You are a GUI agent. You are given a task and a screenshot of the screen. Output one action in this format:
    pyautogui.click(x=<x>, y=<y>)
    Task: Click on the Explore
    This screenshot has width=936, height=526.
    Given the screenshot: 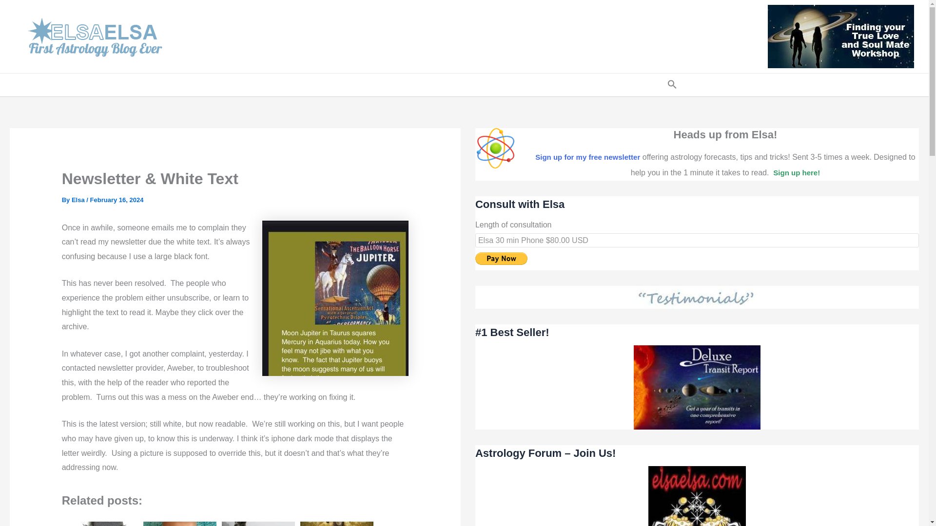 What is the action you would take?
    pyautogui.click(x=618, y=85)
    